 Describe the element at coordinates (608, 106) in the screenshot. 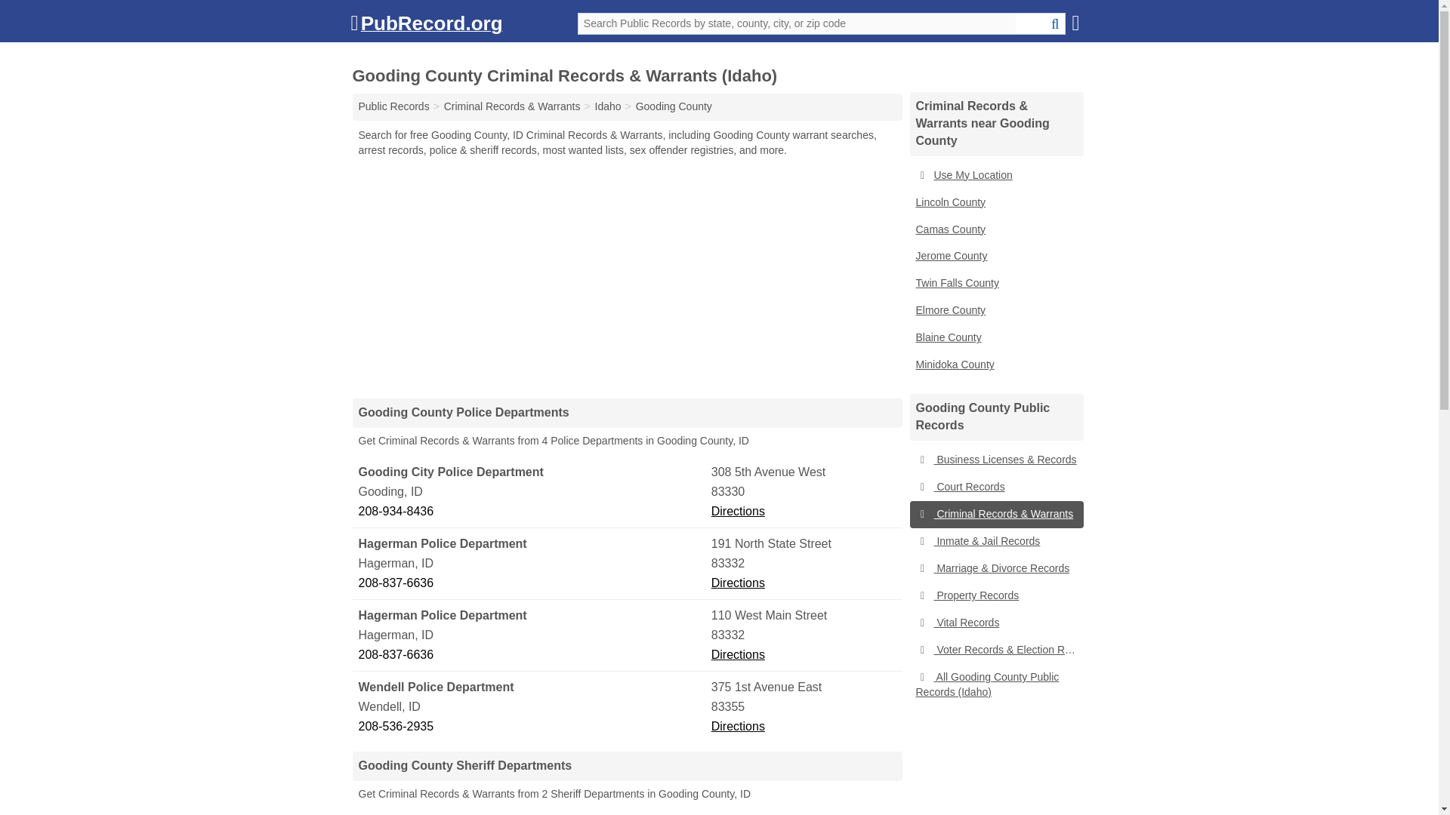

I see `Idaho` at that location.